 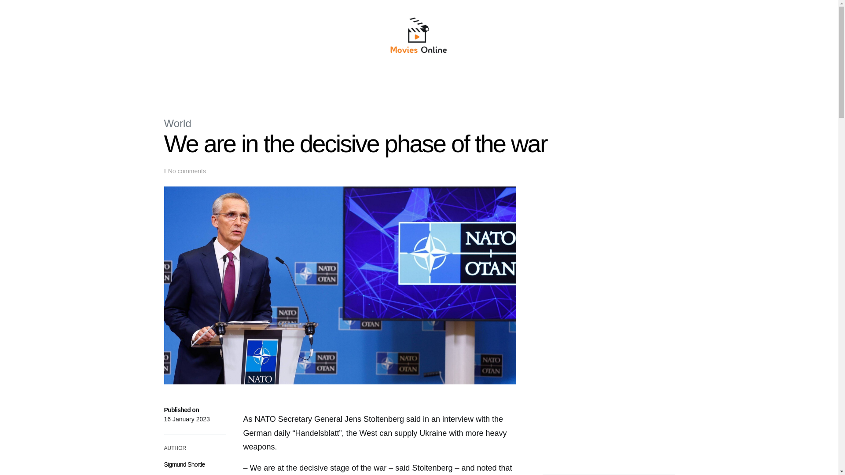 What do you see at coordinates (321, 84) in the screenshot?
I see `WORLD` at bounding box center [321, 84].